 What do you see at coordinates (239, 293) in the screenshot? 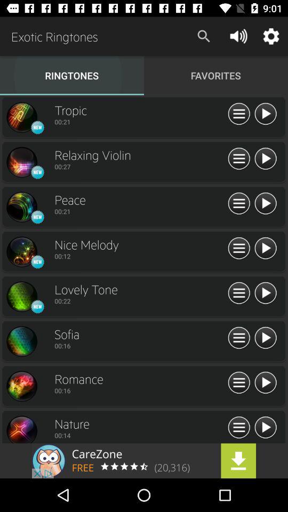
I see `see menu options` at bounding box center [239, 293].